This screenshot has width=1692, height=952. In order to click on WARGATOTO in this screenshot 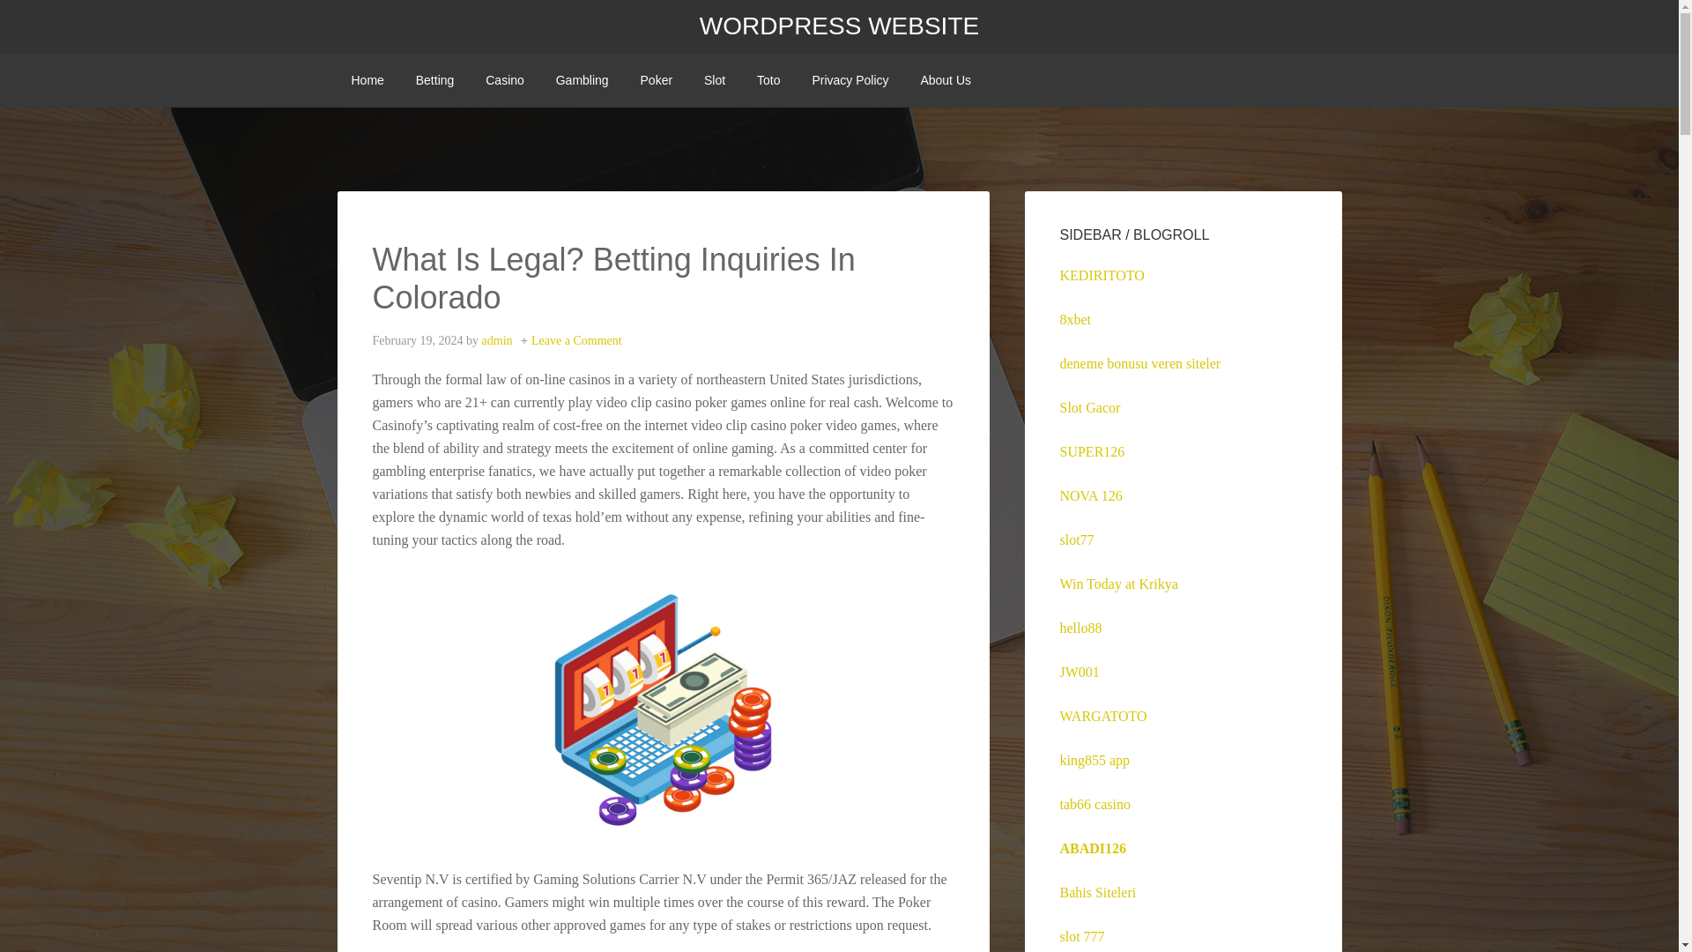, I will do `click(1102, 716)`.